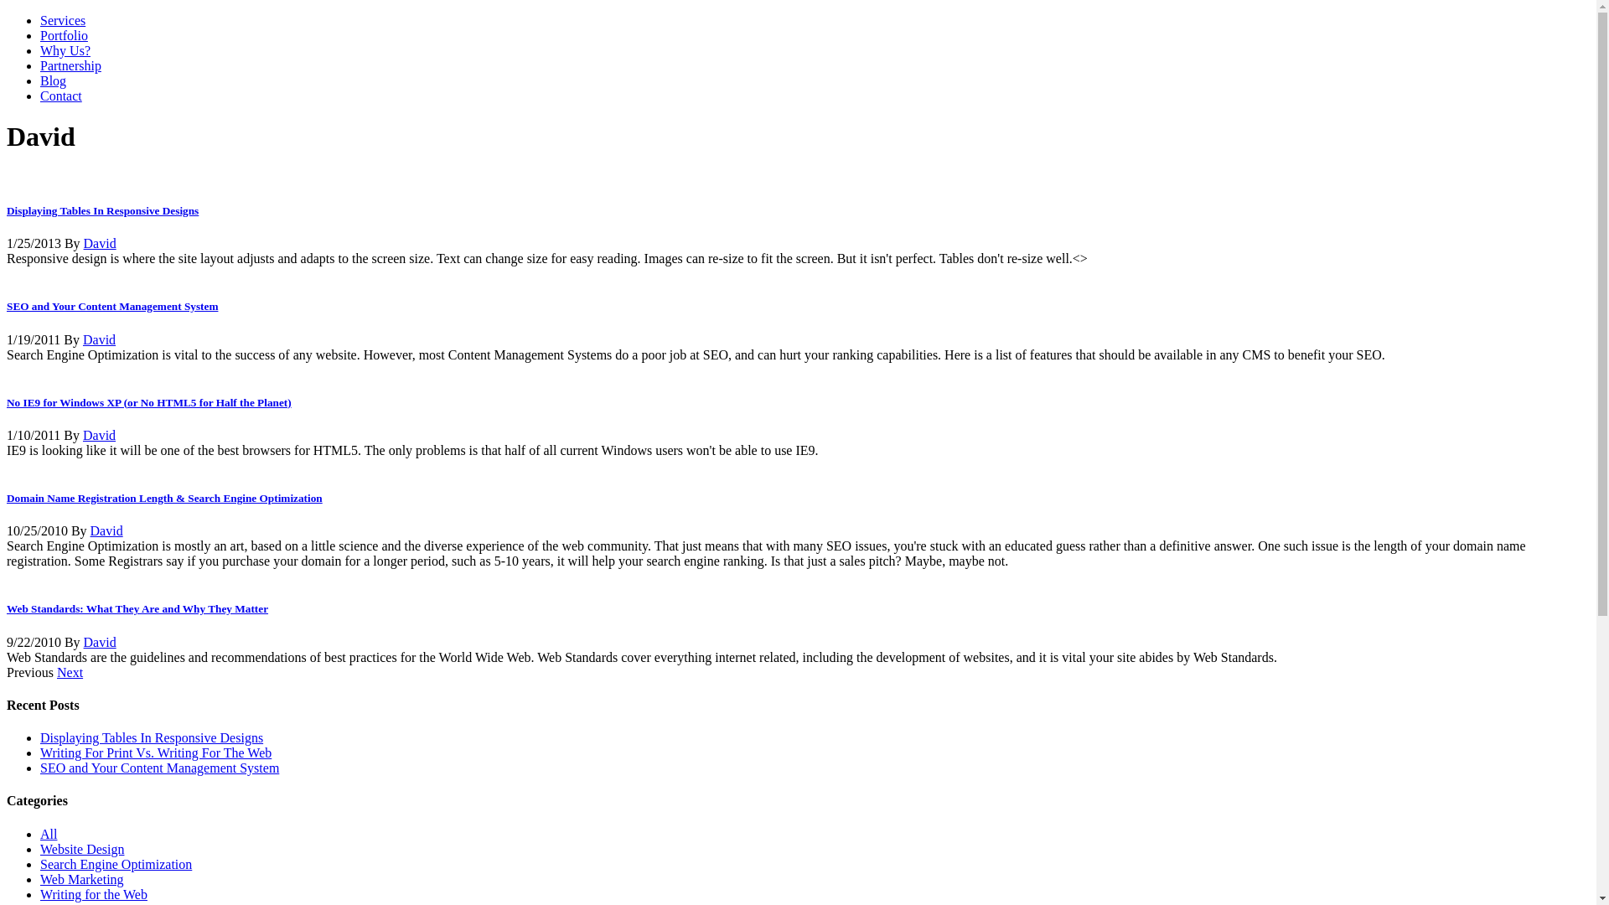 The height and width of the screenshot is (905, 1609). I want to click on Partnership, so click(70, 65).